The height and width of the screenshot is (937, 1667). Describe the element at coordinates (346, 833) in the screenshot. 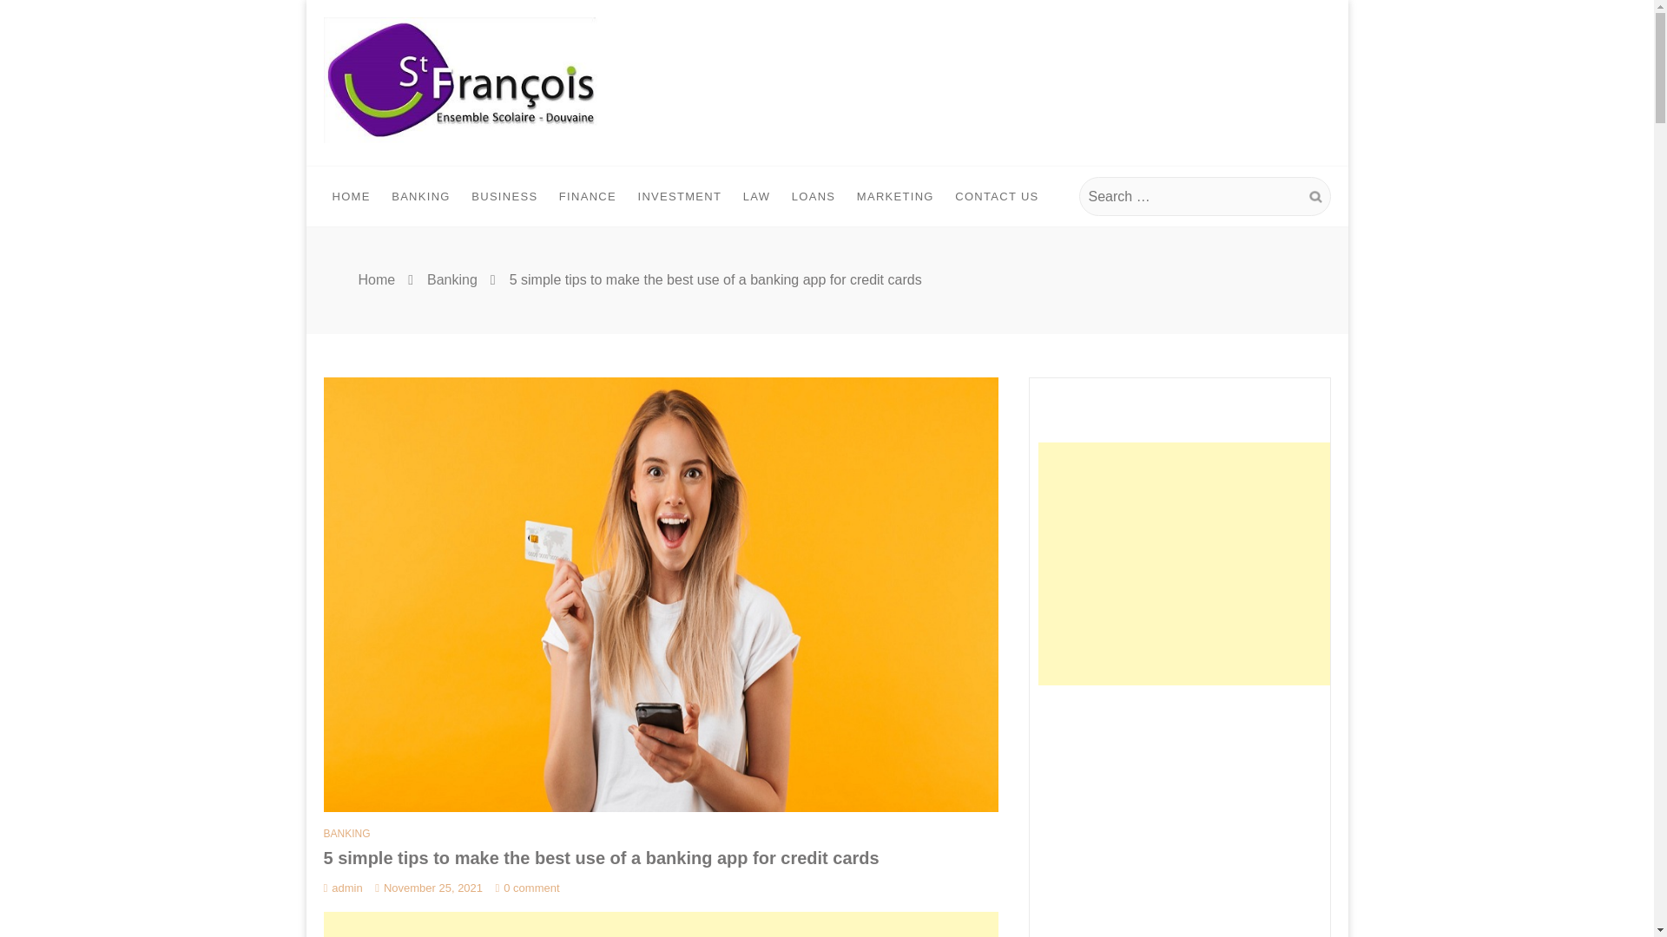

I see `BANKING` at that location.